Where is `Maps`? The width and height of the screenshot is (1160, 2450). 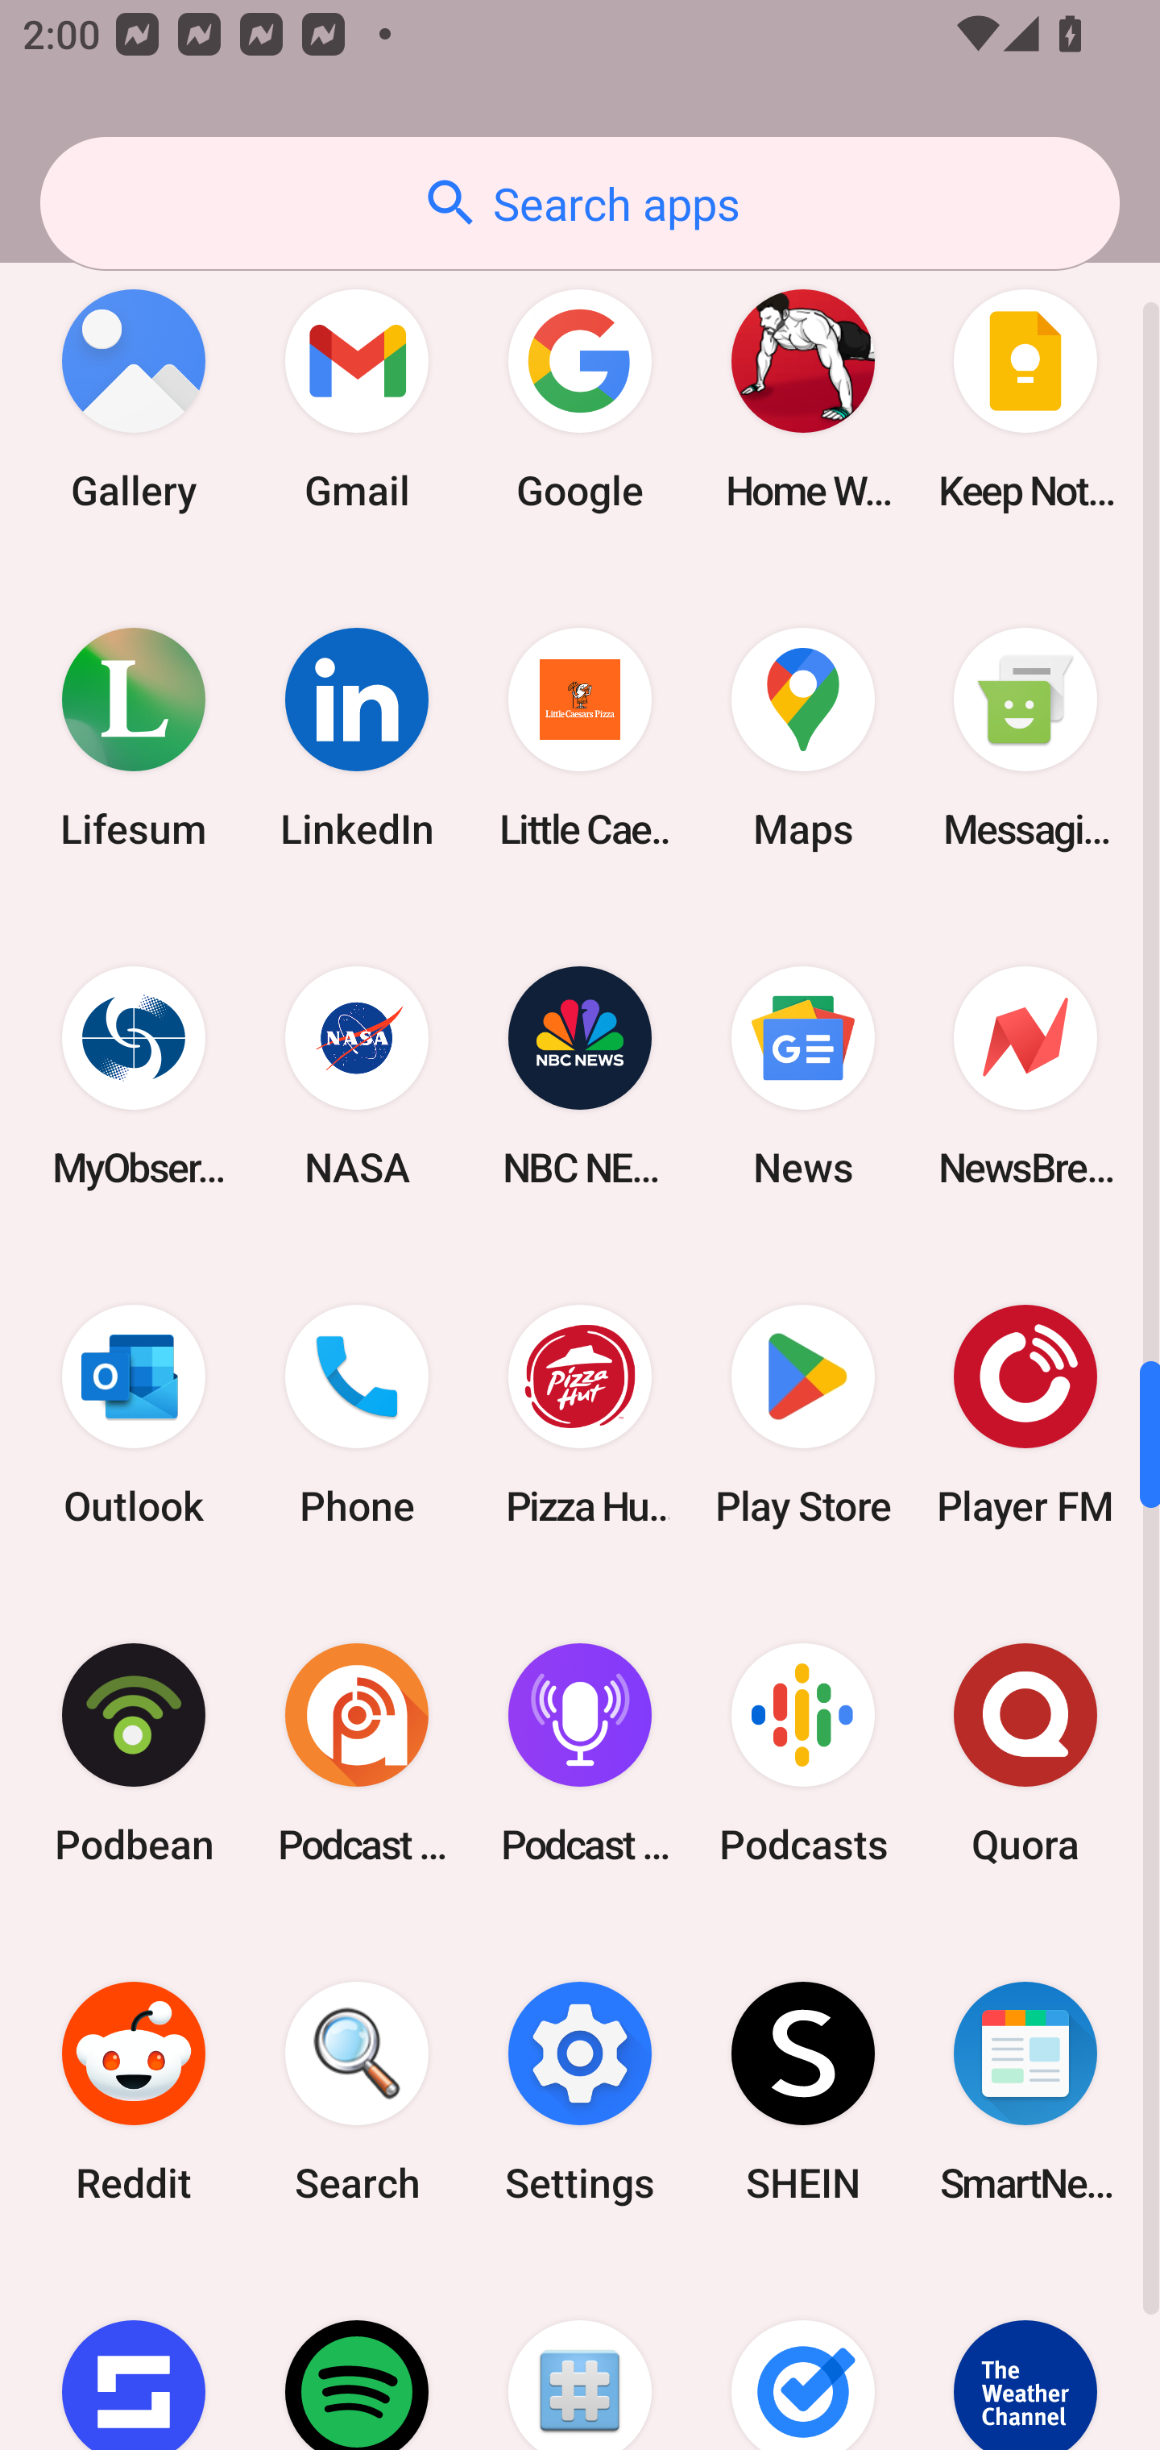
Maps is located at coordinates (802, 737).